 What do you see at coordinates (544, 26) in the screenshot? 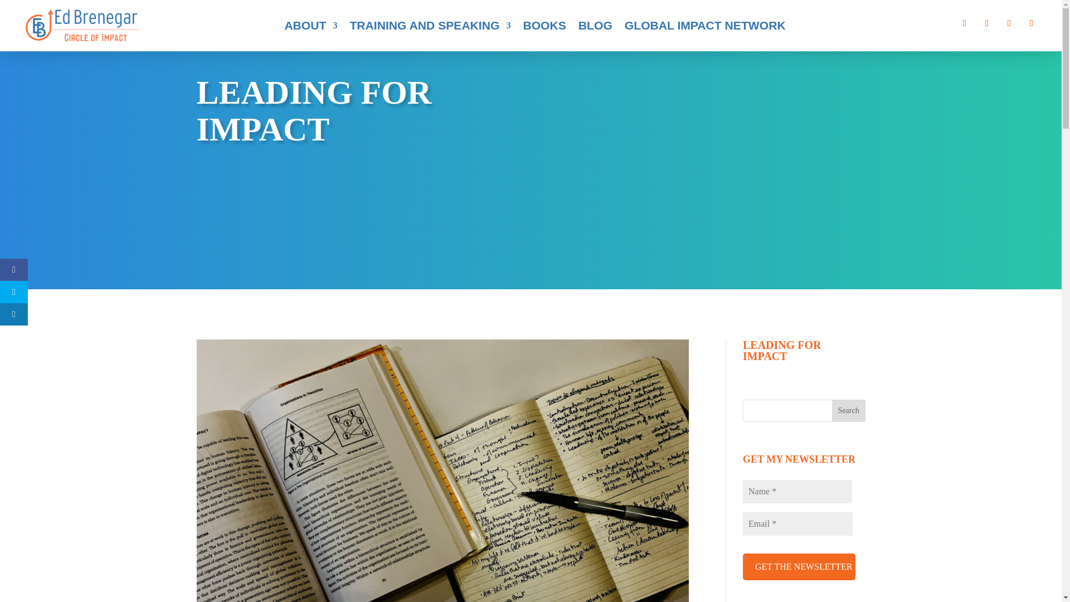
I see `BOOKS` at bounding box center [544, 26].